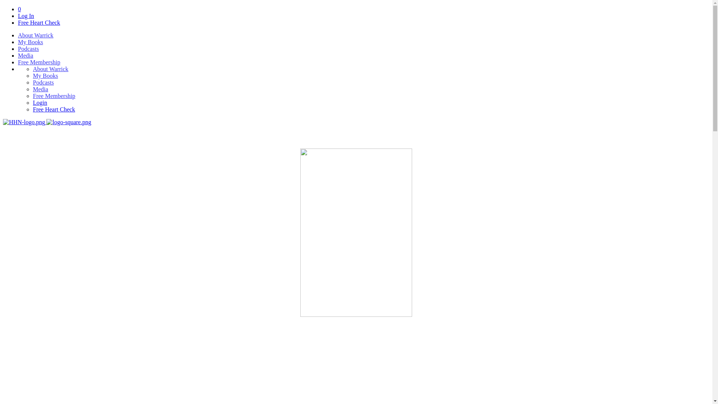 The width and height of the screenshot is (718, 404). I want to click on Log In, so click(26, 16).